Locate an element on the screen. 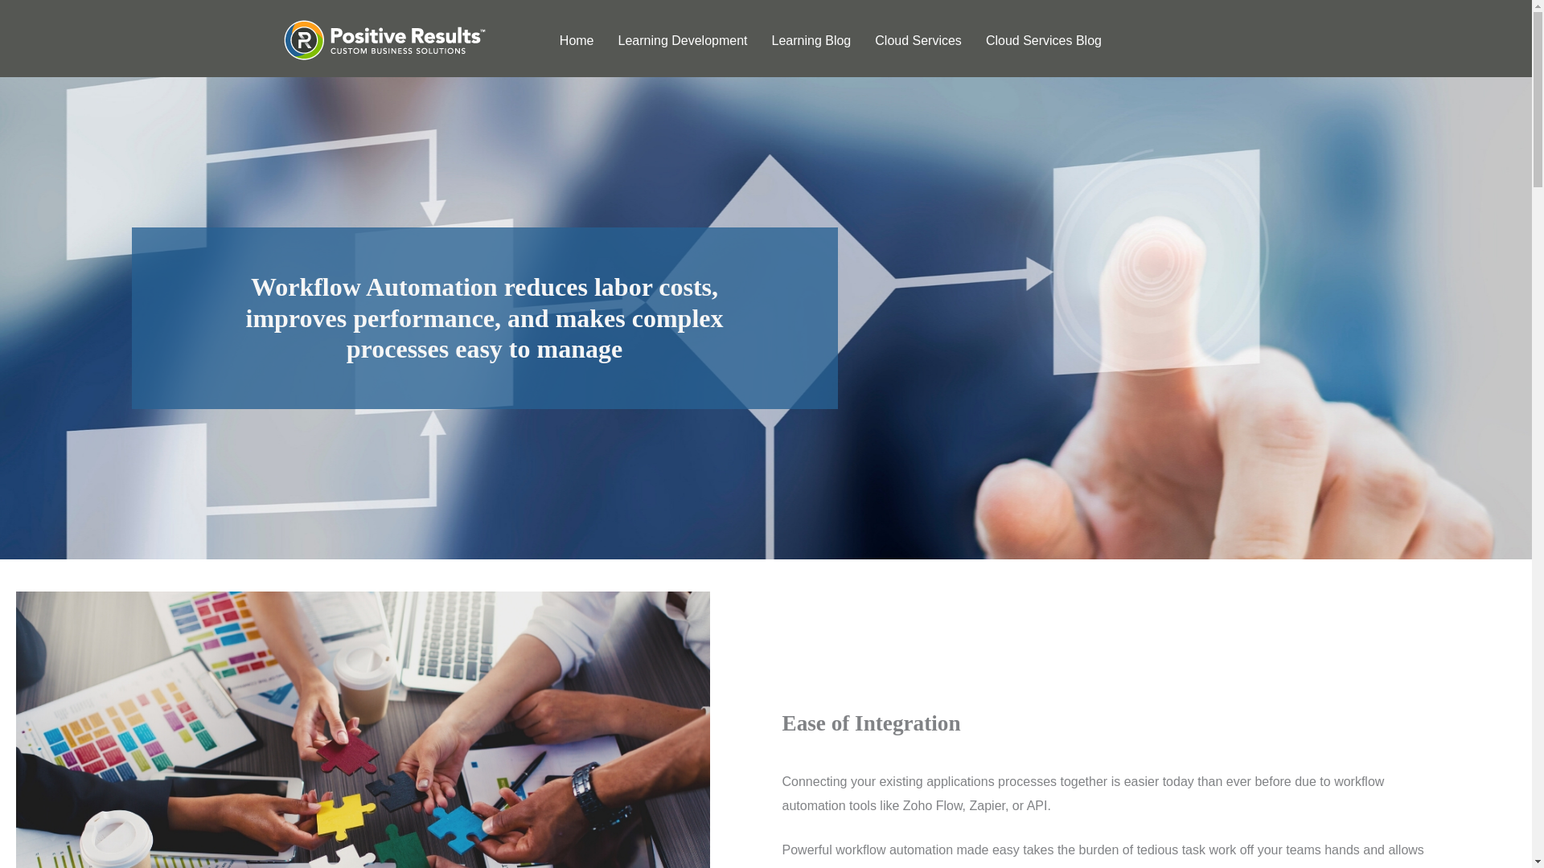 This screenshot has width=1544, height=868. Positive Results Logo is located at coordinates (383, 40).